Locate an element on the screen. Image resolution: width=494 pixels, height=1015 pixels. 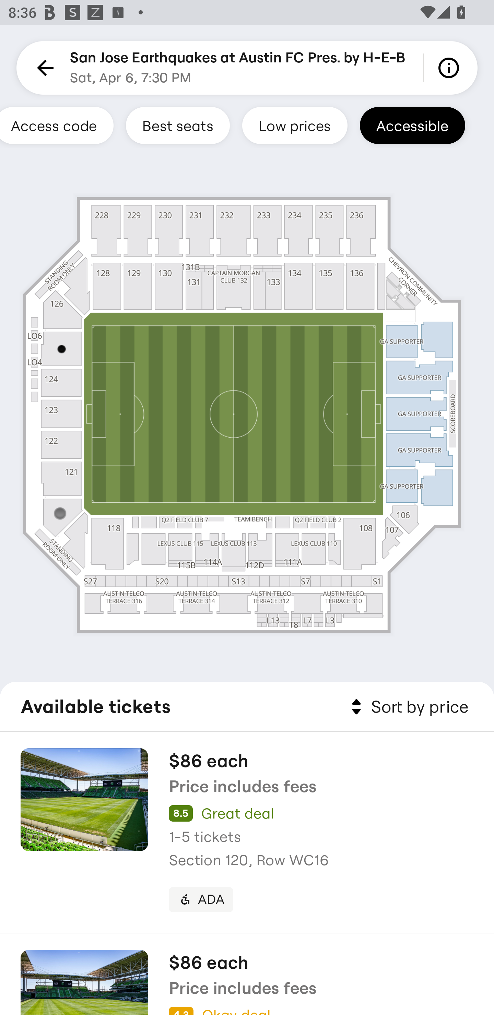
Low prices is located at coordinates (294, 125).